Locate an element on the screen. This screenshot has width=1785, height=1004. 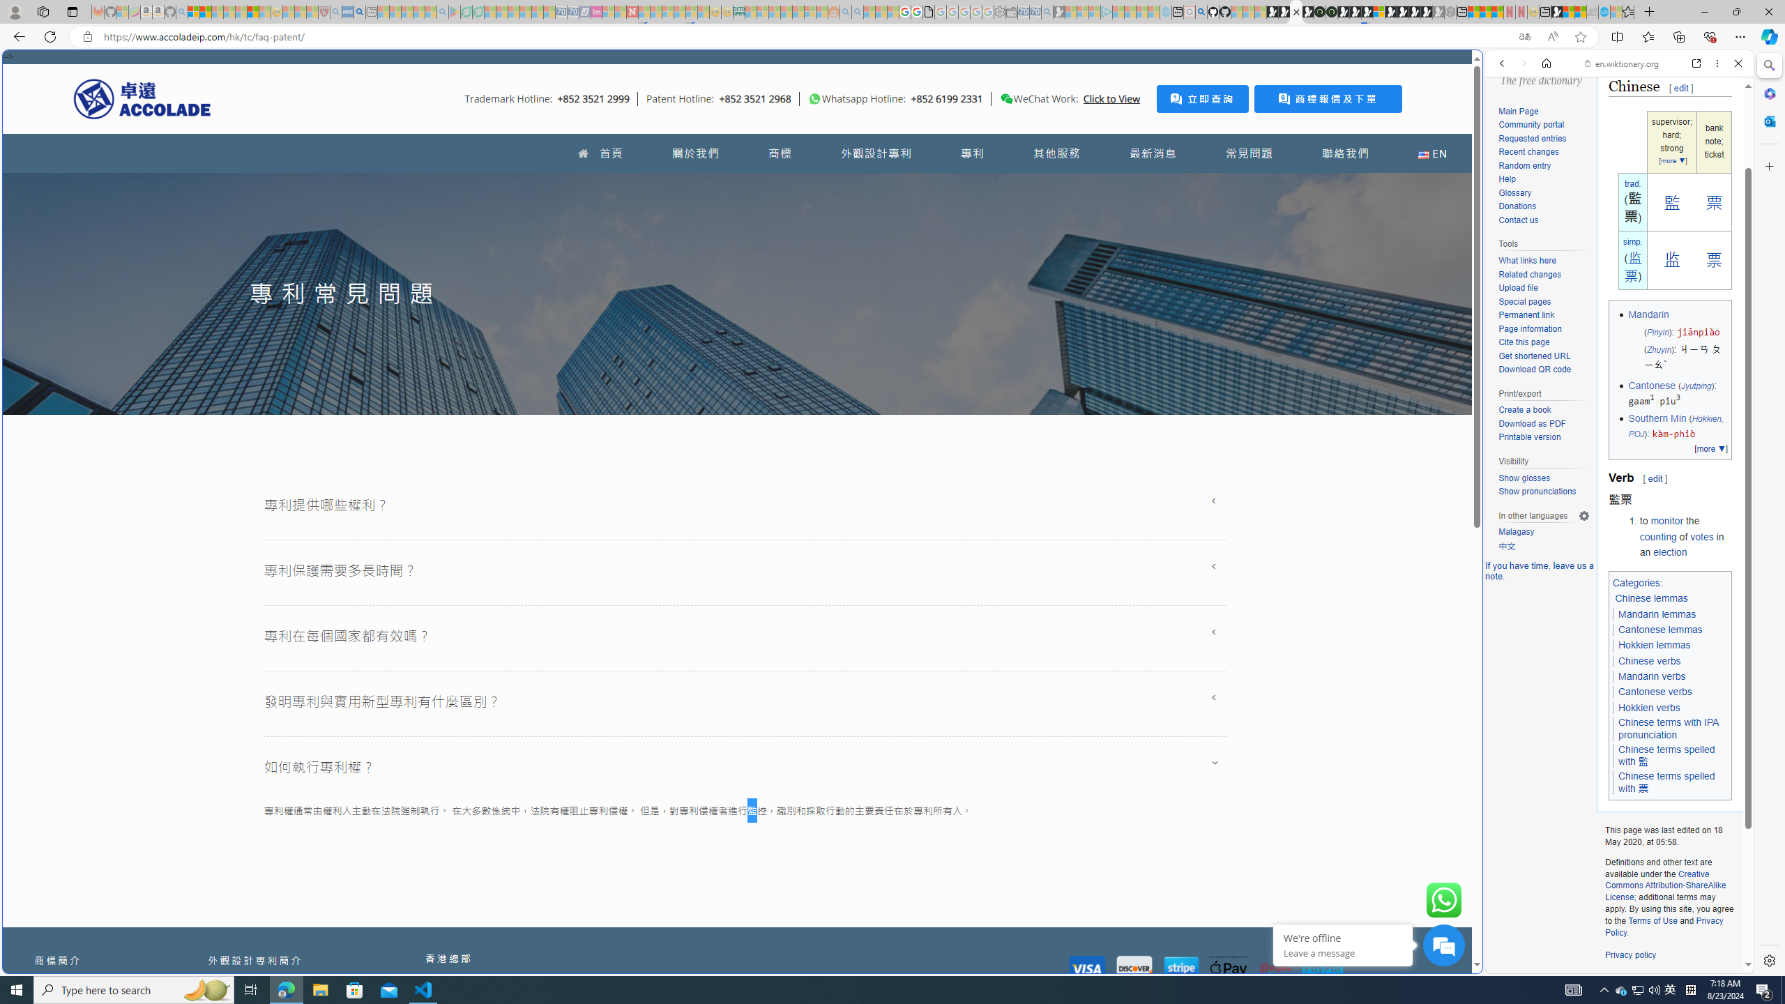
Donations is located at coordinates (1544, 206).